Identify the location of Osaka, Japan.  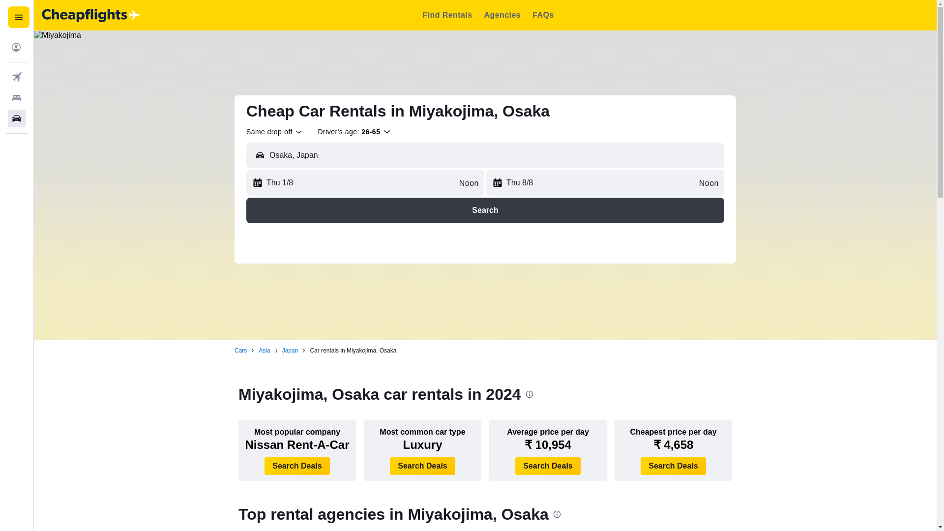
(495, 155).